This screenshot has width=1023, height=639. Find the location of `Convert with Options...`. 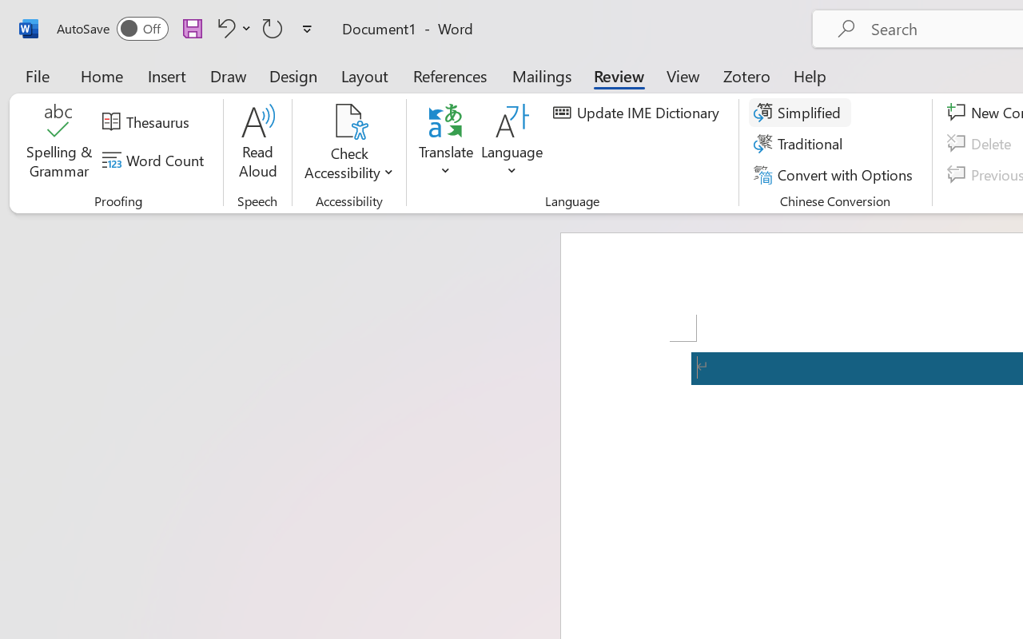

Convert with Options... is located at coordinates (835, 174).